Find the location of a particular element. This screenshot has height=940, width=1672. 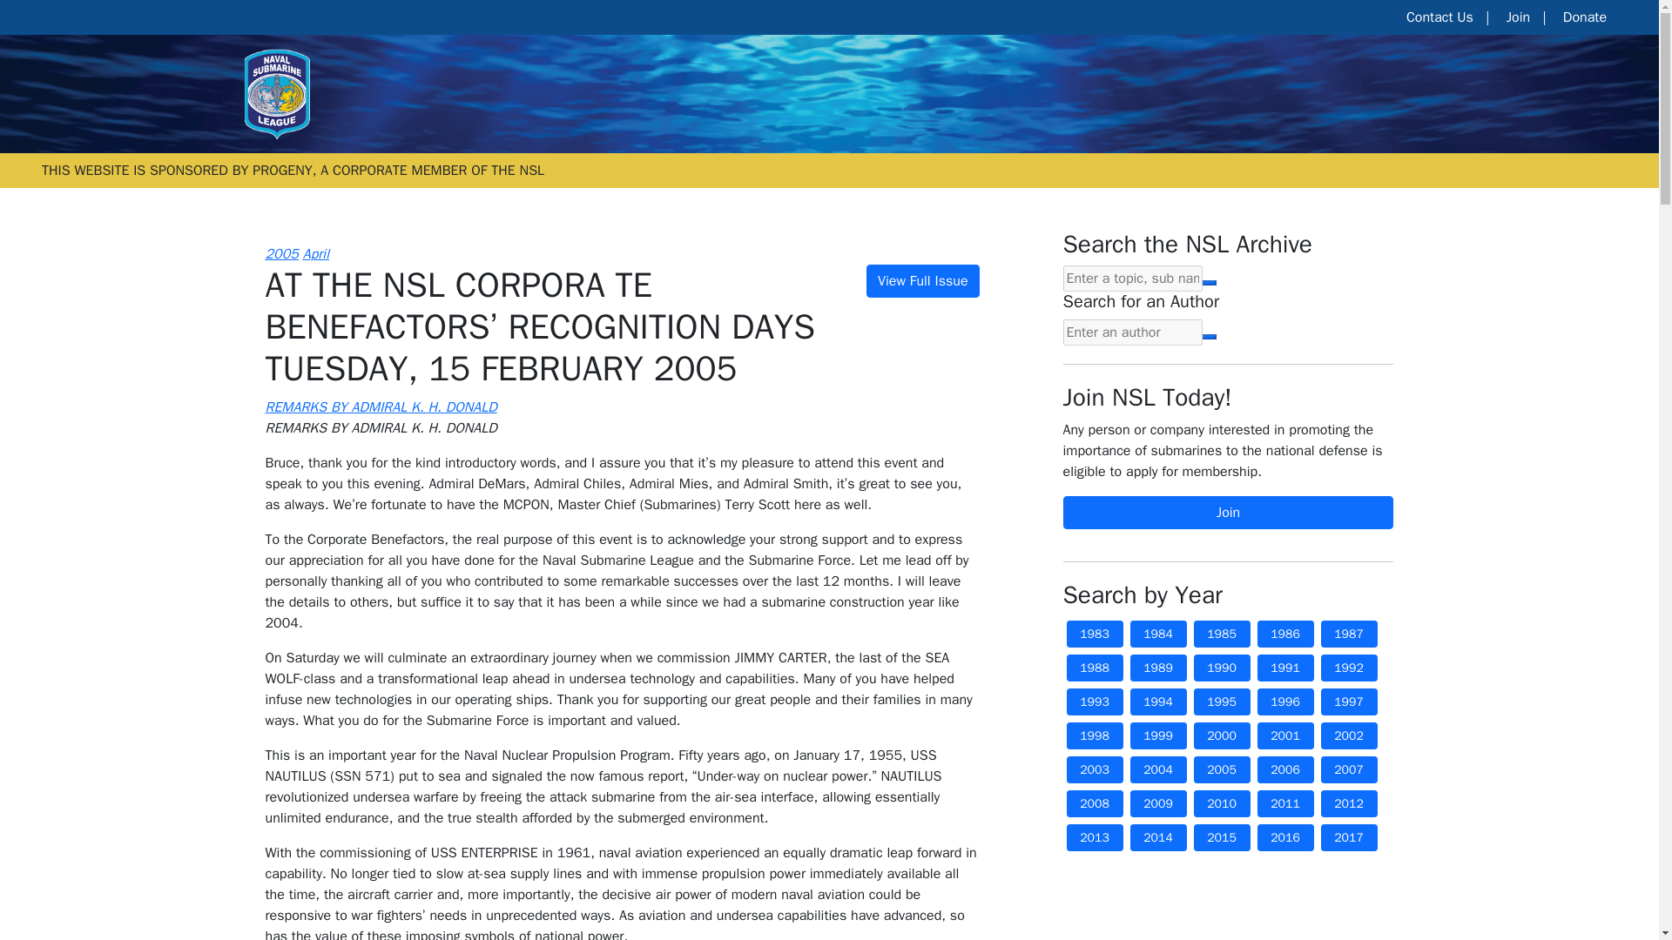

1993 is located at coordinates (1094, 702).